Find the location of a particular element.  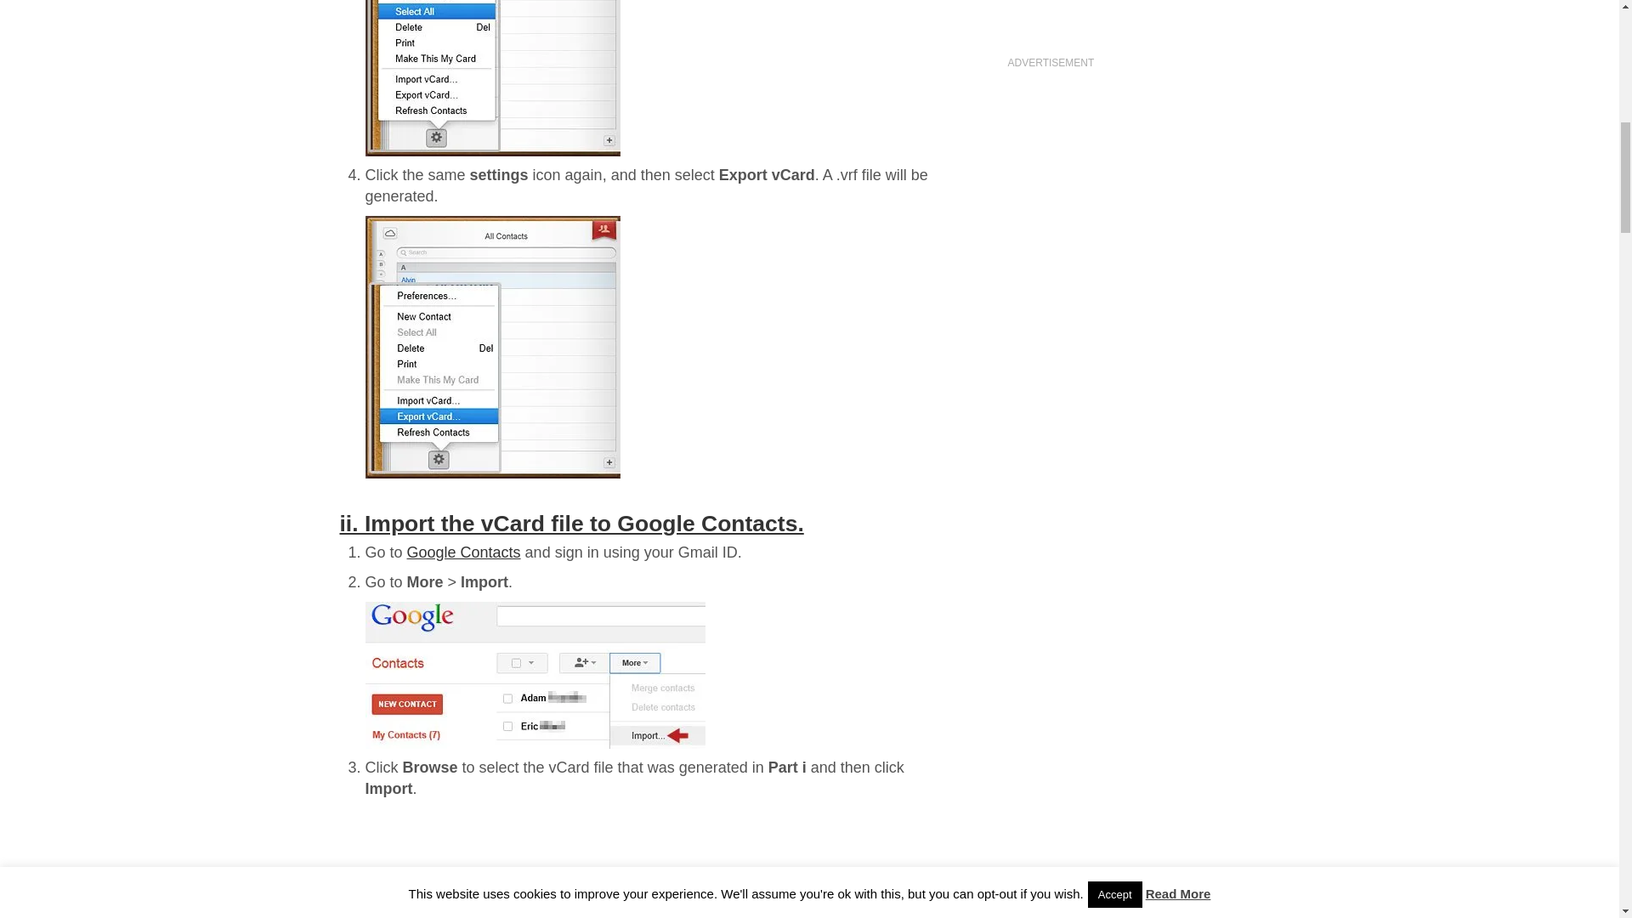

Google Contacts is located at coordinates (463, 552).